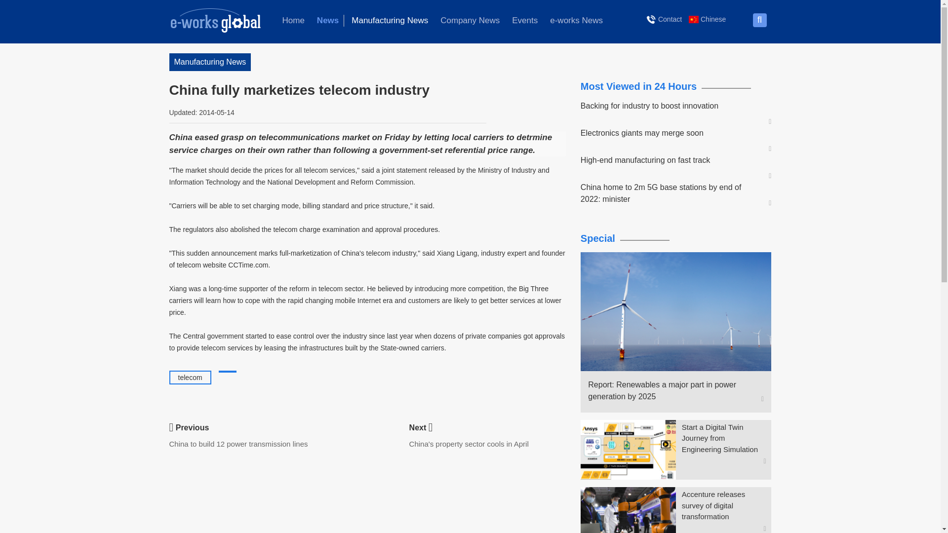  Describe the element at coordinates (470, 21) in the screenshot. I see `Company News` at that location.